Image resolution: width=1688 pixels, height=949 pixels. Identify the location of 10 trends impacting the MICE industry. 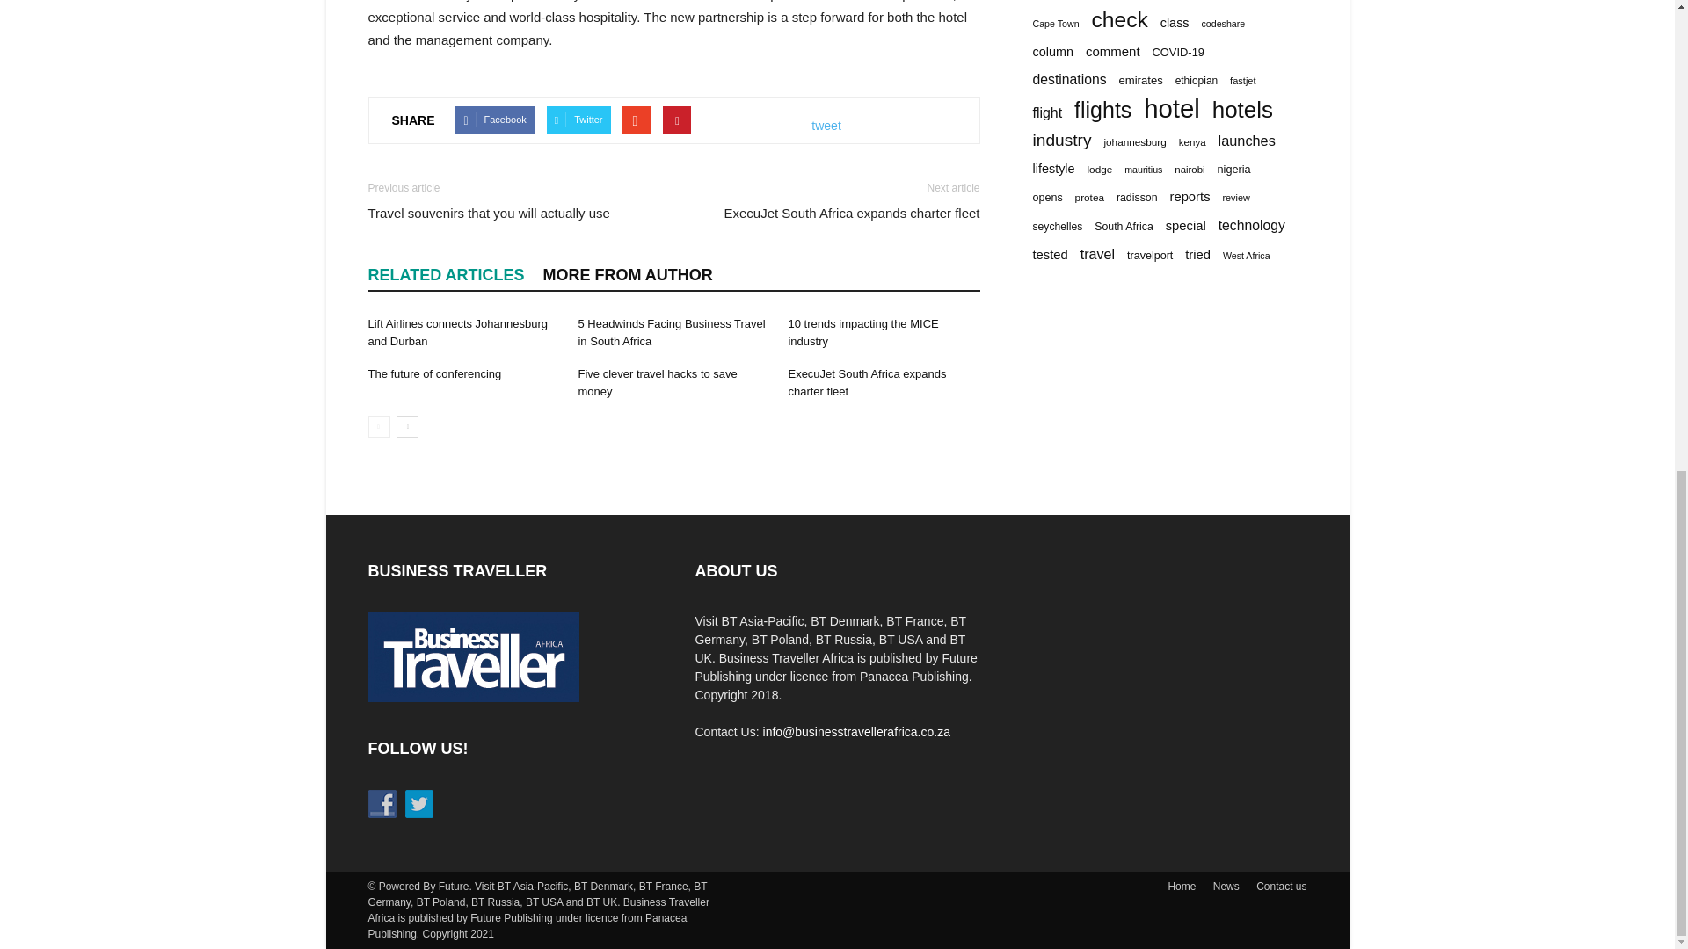
(863, 332).